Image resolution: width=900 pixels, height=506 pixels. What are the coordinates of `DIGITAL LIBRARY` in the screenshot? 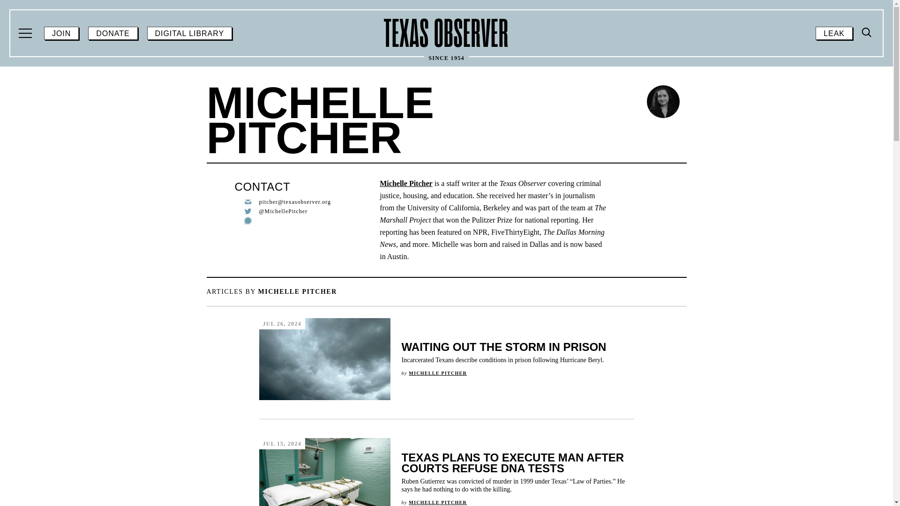 It's located at (865, 111).